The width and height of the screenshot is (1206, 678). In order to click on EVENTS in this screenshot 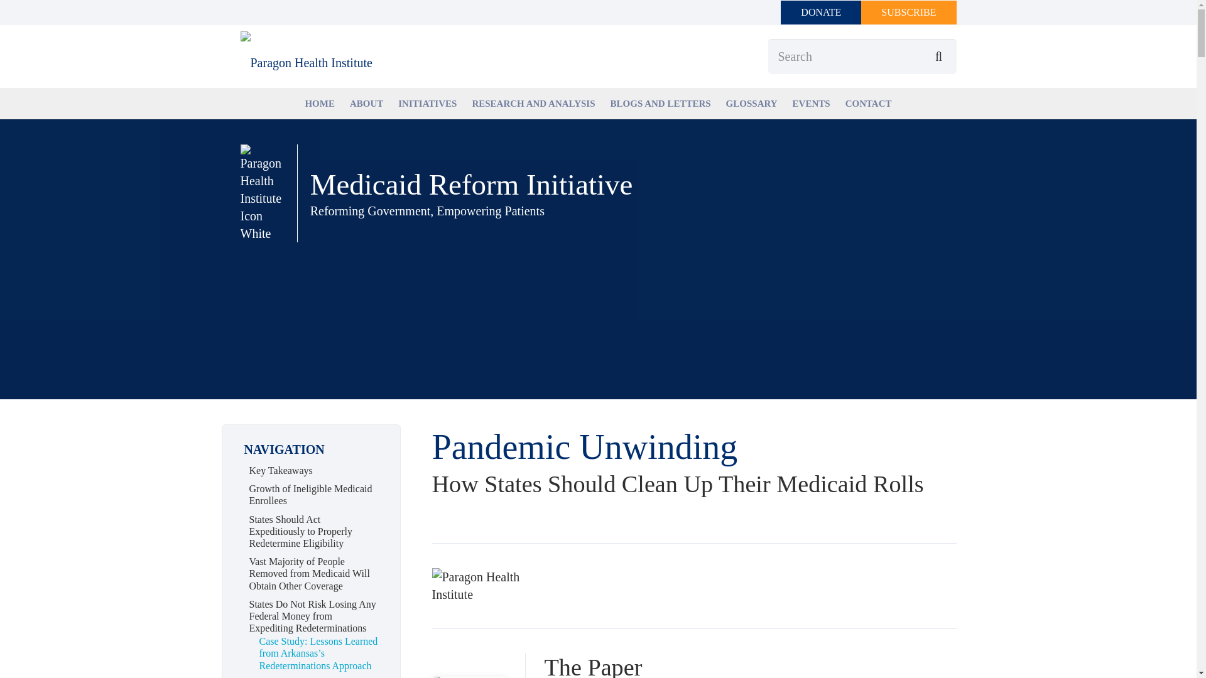, I will do `click(812, 103)`.